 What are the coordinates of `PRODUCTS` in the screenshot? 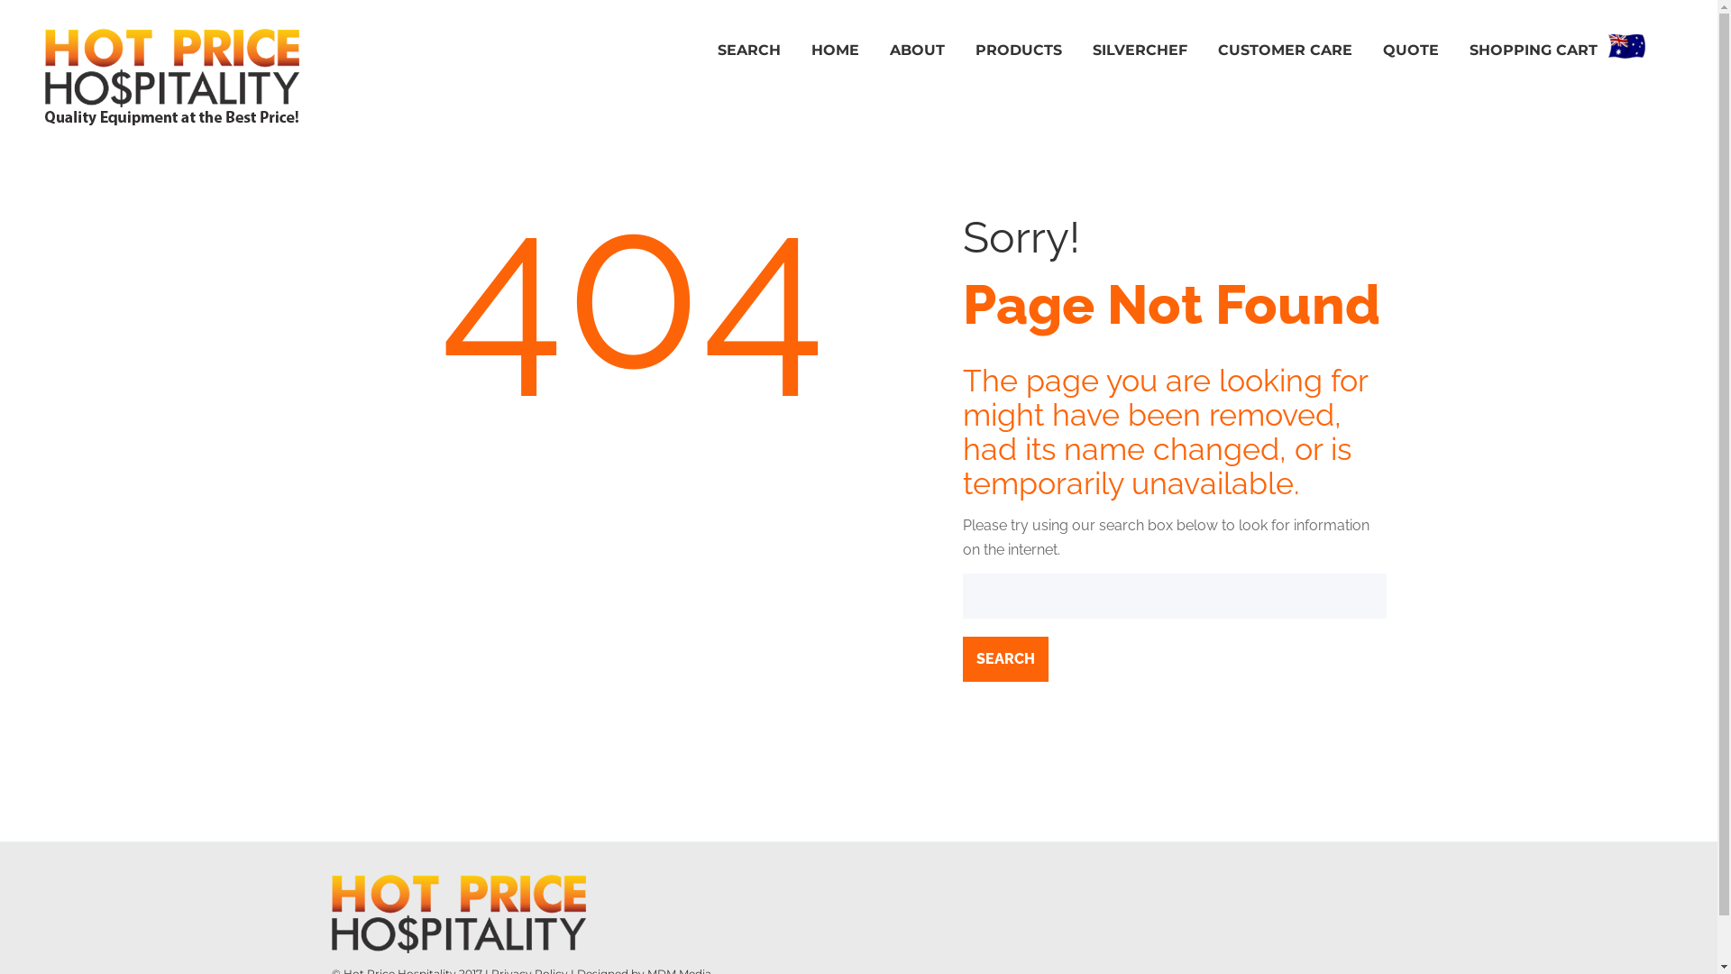 It's located at (1019, 51).